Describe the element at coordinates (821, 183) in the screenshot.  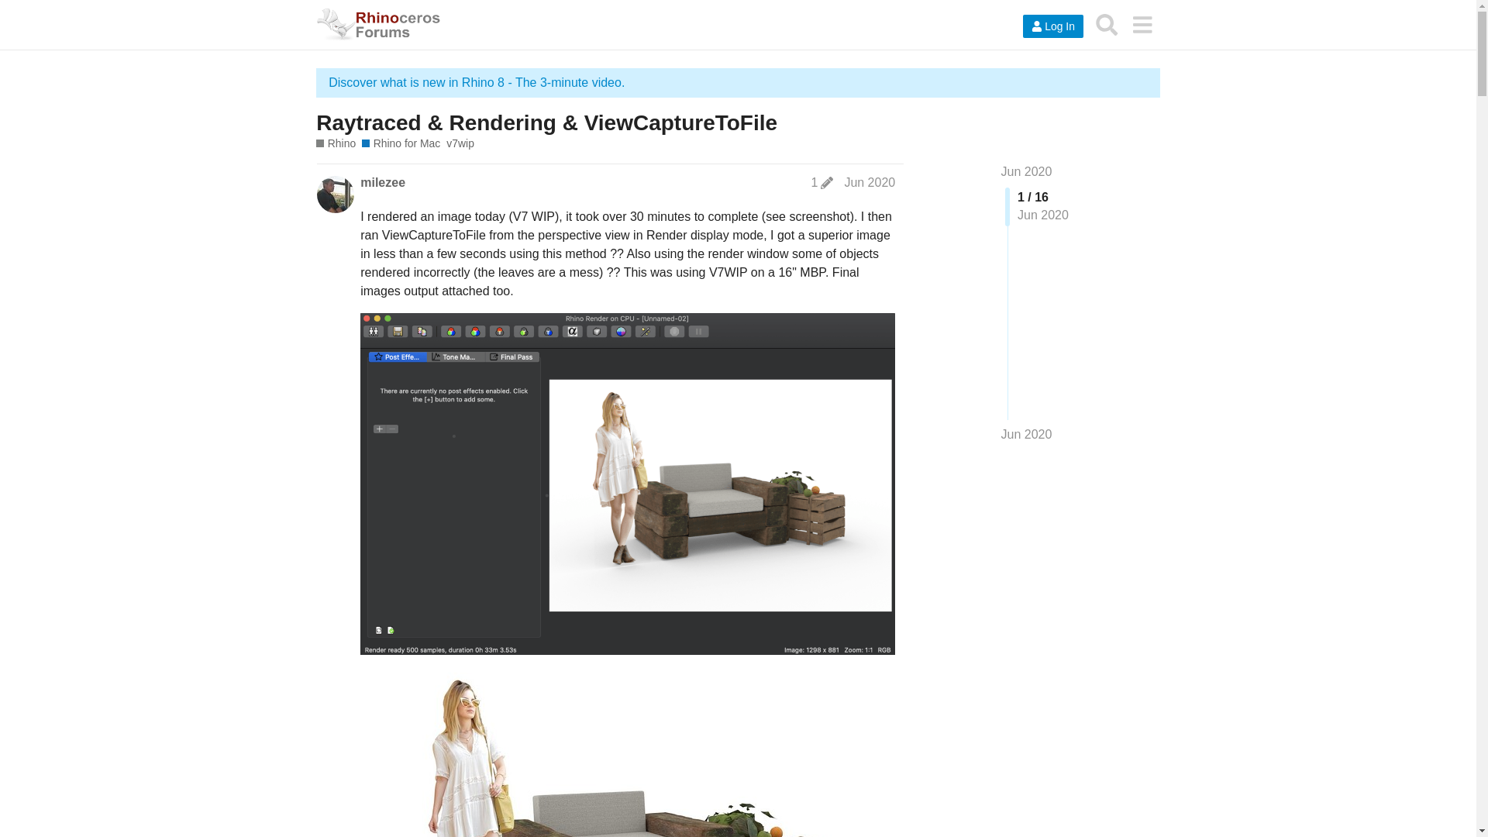
I see `post last edited on Jan 18, 2023 12:51 pm` at that location.